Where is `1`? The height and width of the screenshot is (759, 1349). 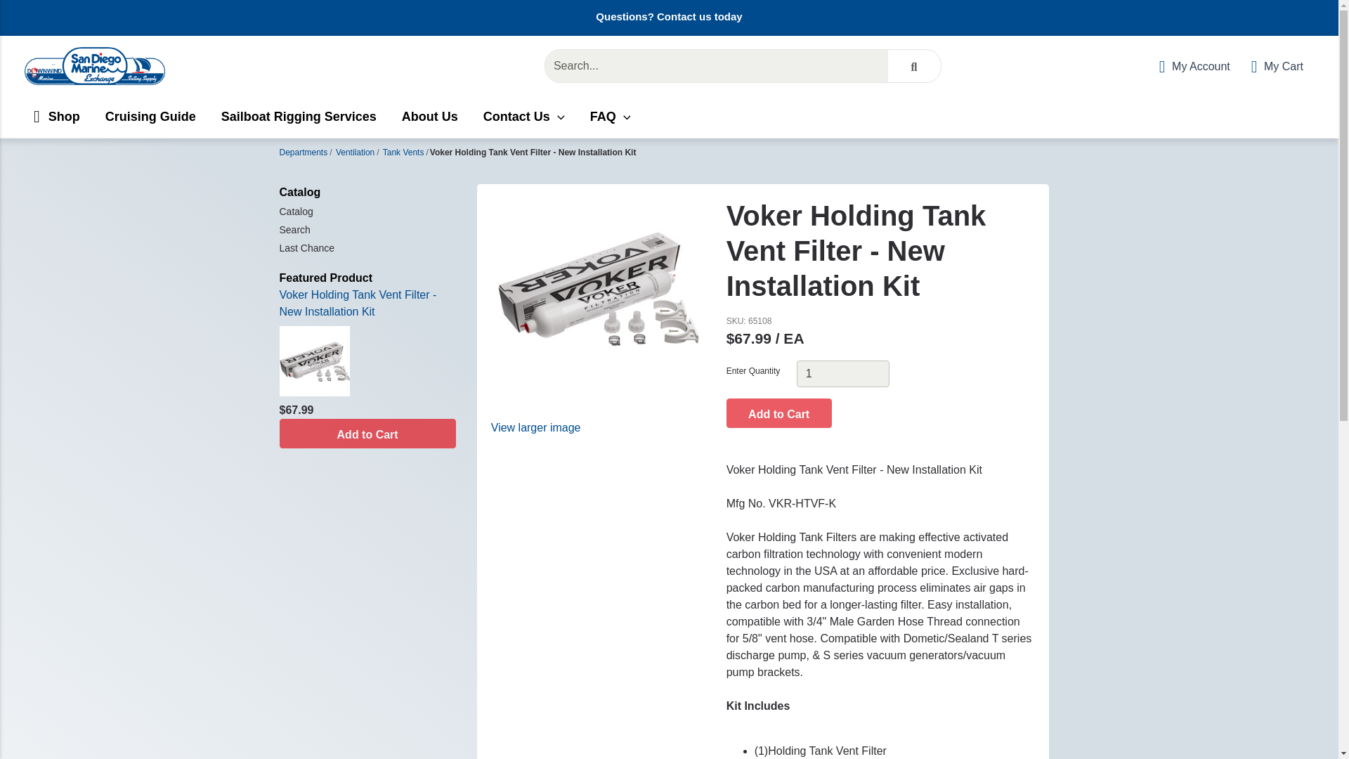 1 is located at coordinates (843, 374).